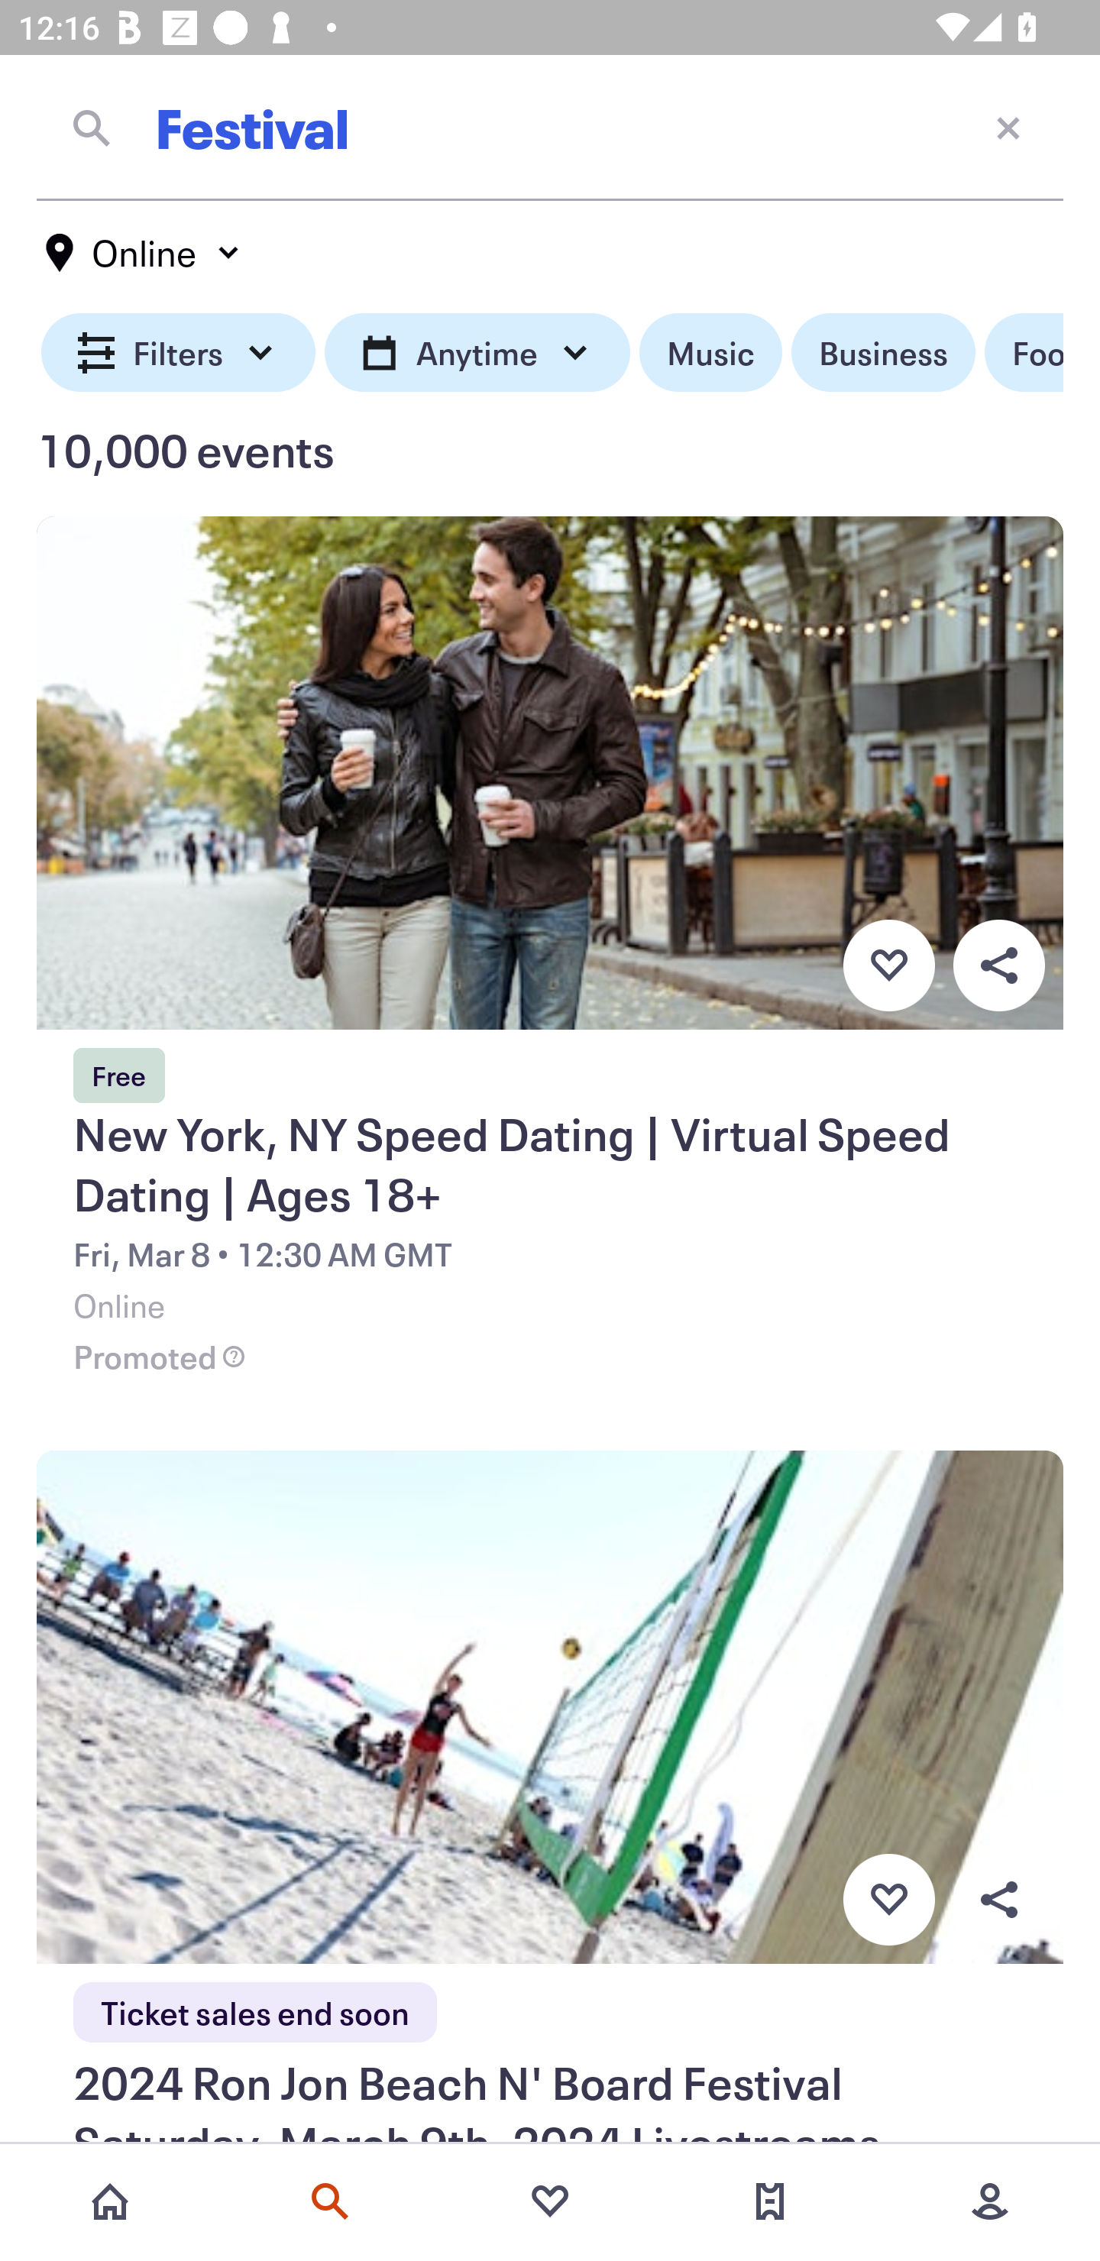 Image resolution: width=1100 pixels, height=2261 pixels. Describe the element at coordinates (770, 2201) in the screenshot. I see `Tickets` at that location.